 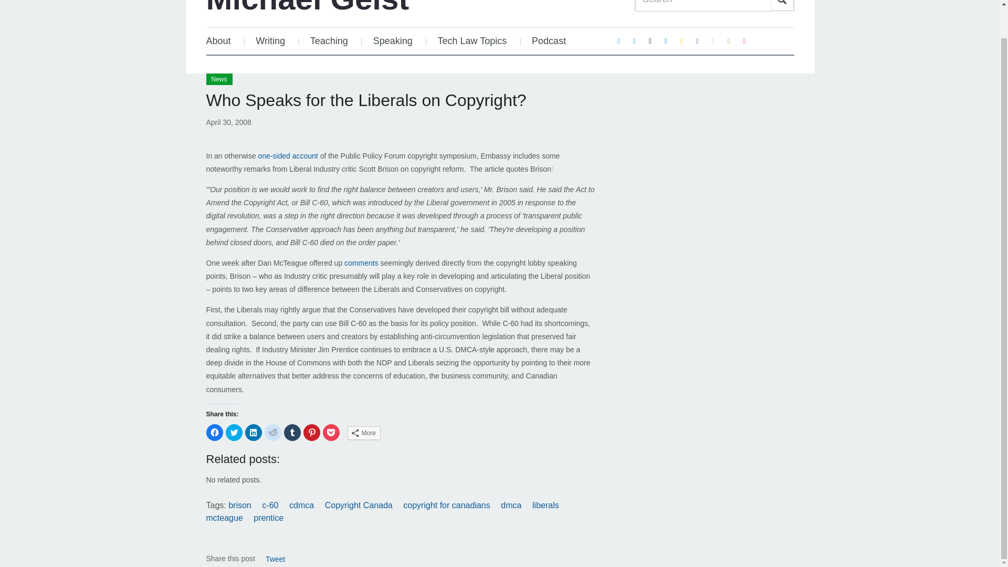 I want to click on Default Label, so click(x=713, y=41).